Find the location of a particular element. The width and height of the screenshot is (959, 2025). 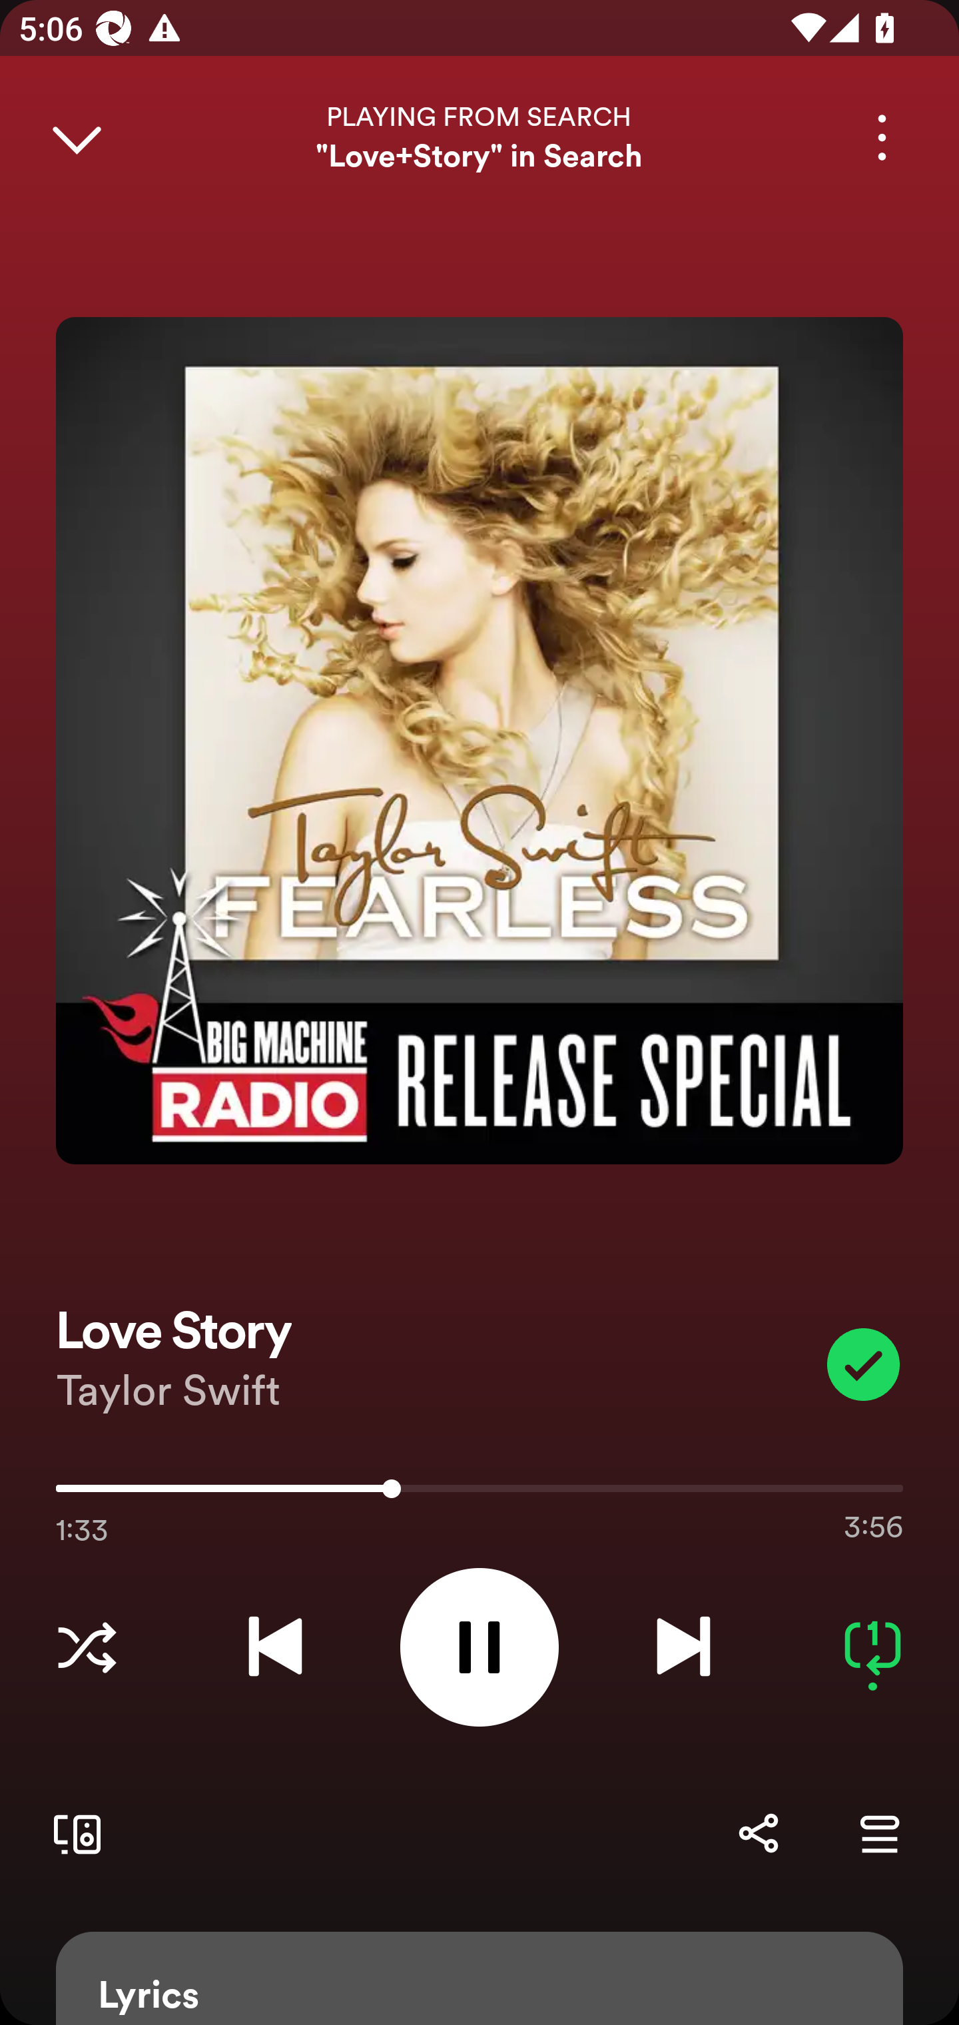

Go to Queue is located at coordinates (879, 1833).